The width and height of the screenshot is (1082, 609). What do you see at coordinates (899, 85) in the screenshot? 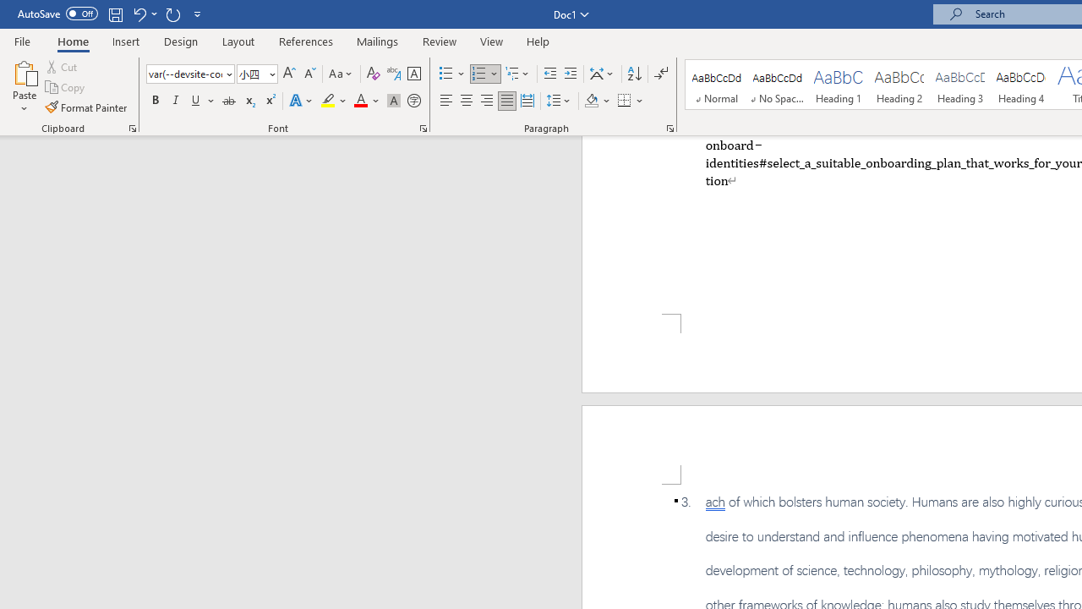
I see `Heading 2` at bounding box center [899, 85].